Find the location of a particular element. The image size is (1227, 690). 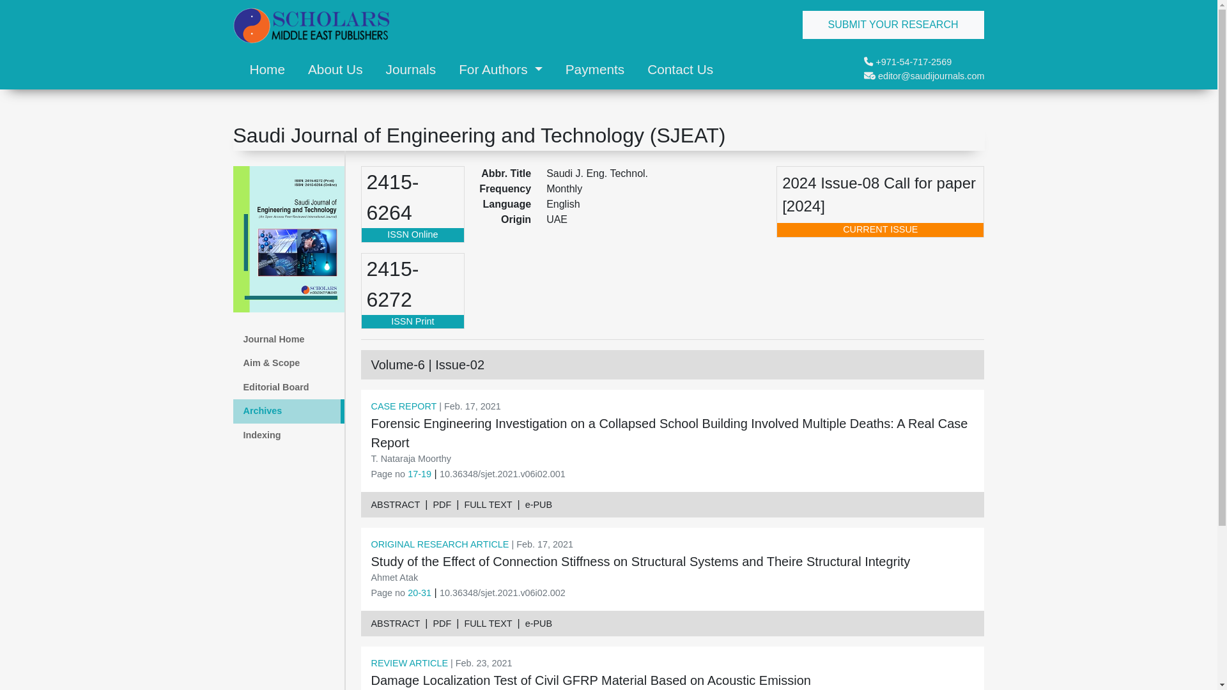

e-PUB is located at coordinates (538, 624).